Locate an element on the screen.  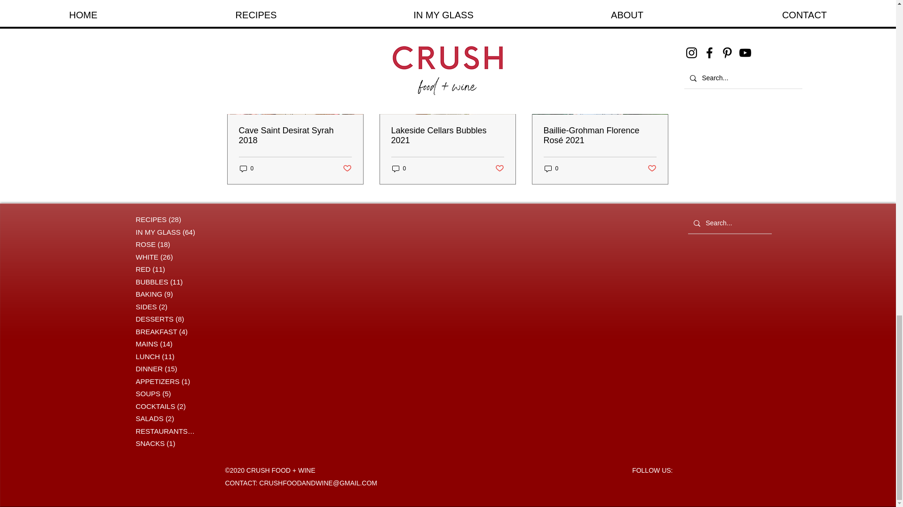
See All is located at coordinates (658, 22).